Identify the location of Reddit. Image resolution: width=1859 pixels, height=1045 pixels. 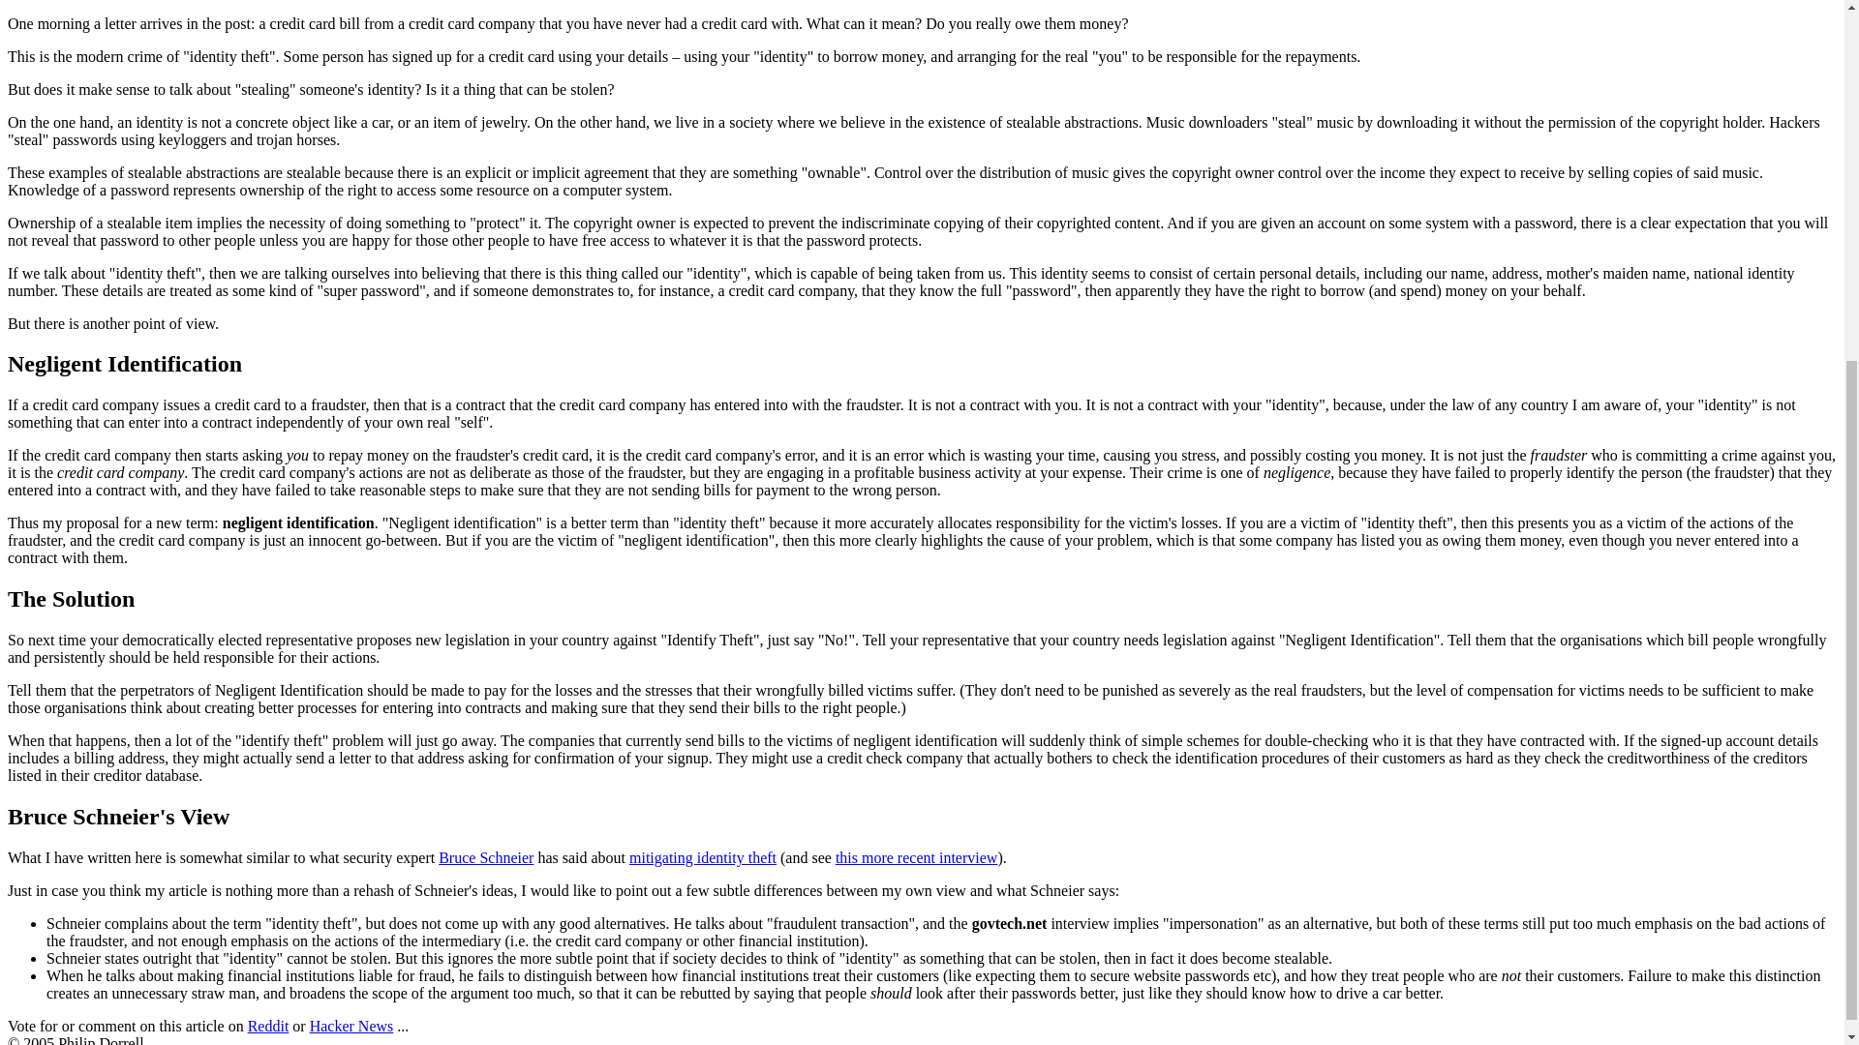
(268, 1026).